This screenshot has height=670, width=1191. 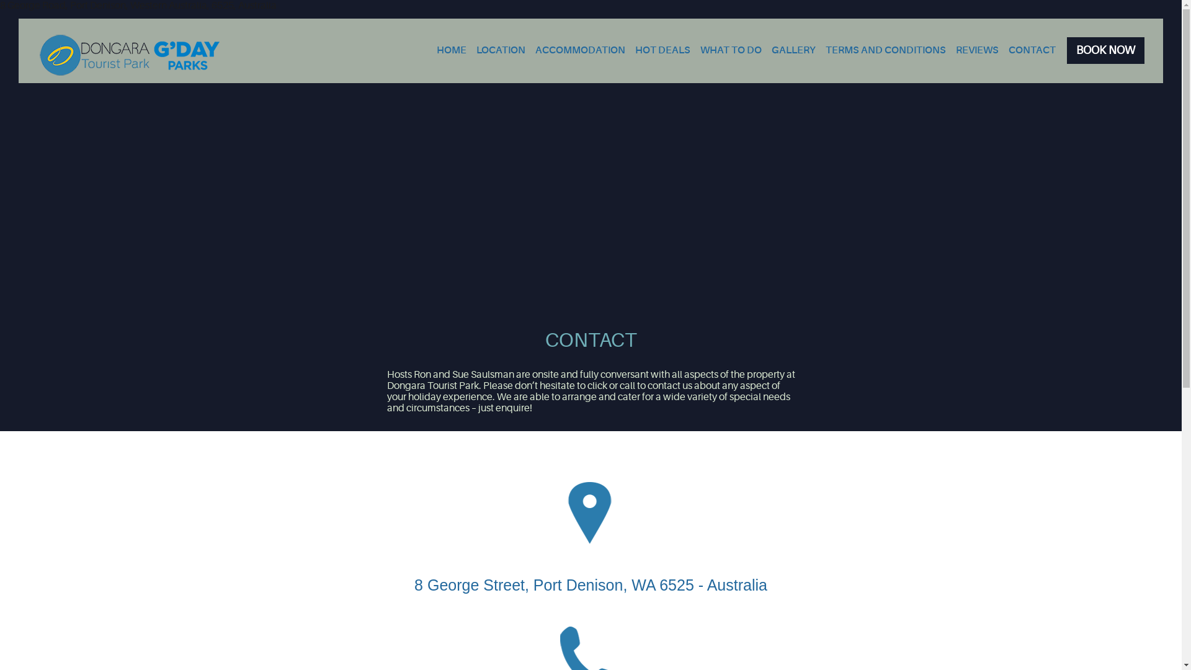 I want to click on CONTACT, so click(x=1032, y=50).